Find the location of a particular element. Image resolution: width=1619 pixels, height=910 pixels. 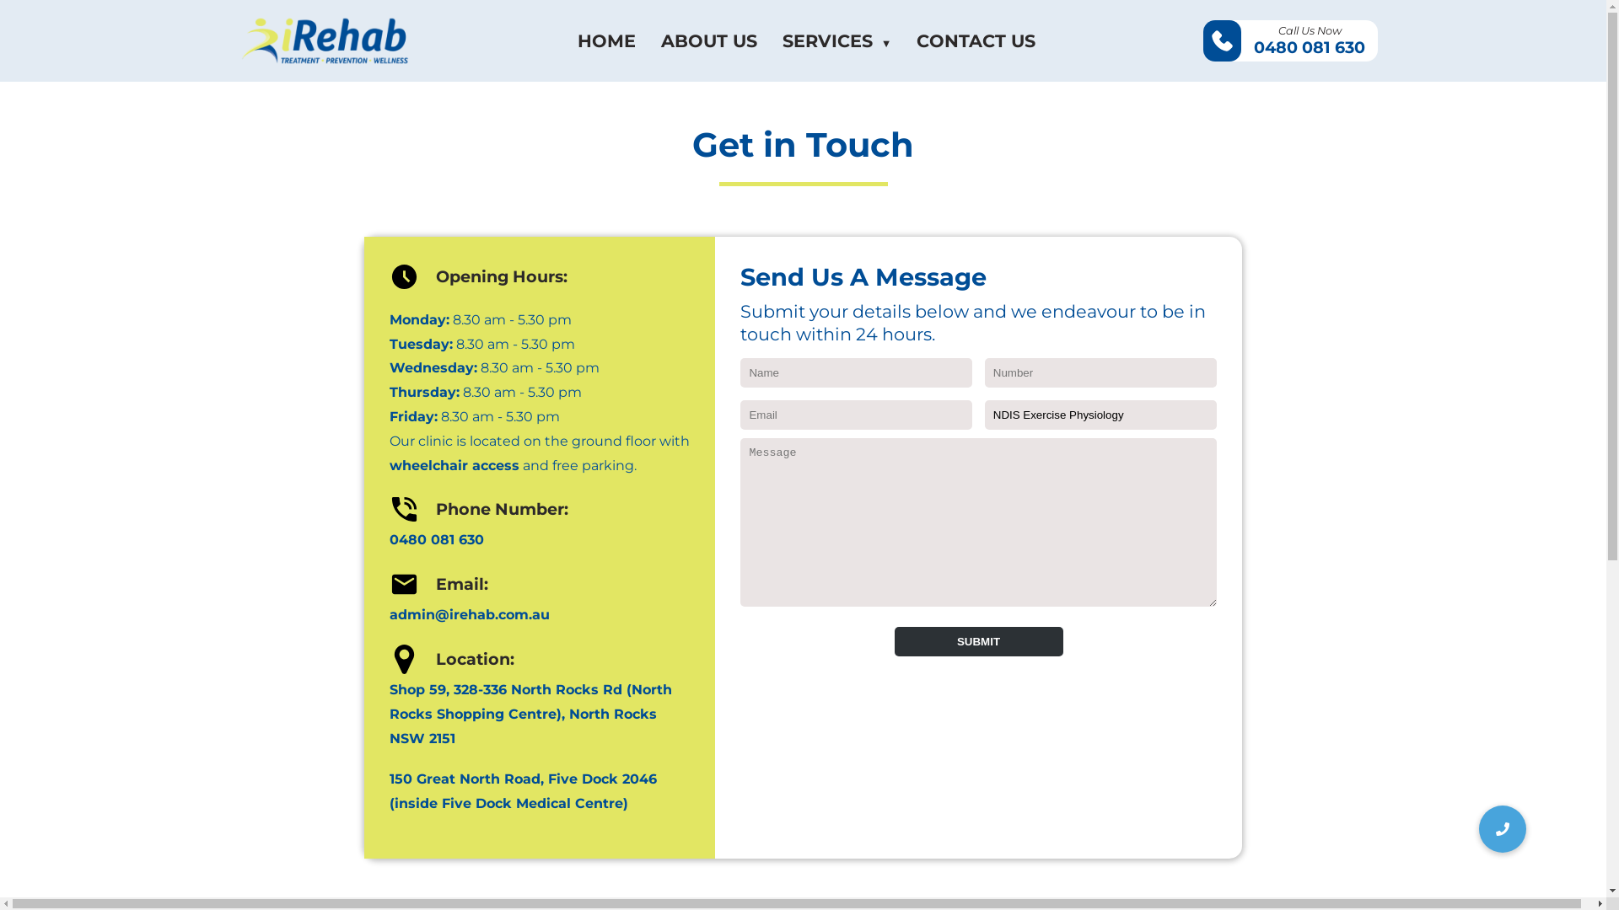

HOME is located at coordinates (607, 40).